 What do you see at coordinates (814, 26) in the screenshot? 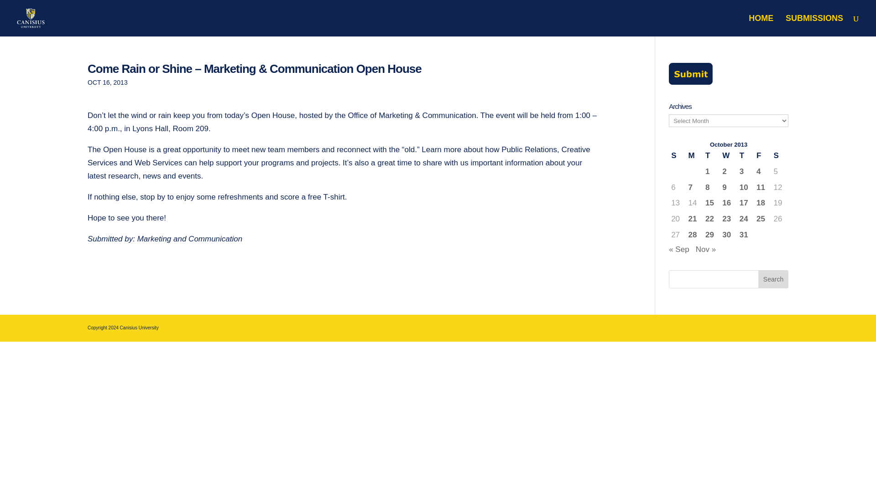
I see `SUBMISSIONS` at bounding box center [814, 26].